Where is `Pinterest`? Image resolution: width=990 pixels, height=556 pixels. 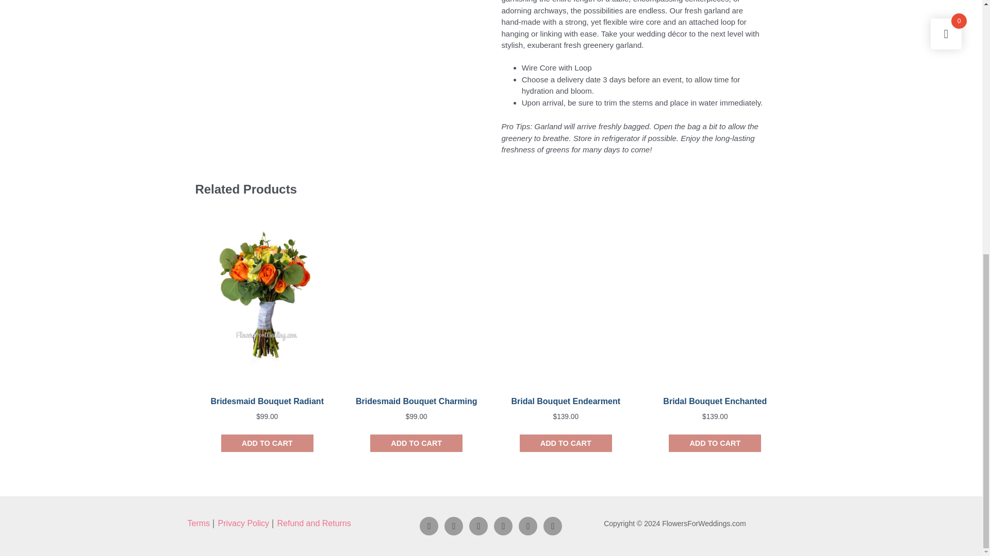
Pinterest is located at coordinates (553, 525).